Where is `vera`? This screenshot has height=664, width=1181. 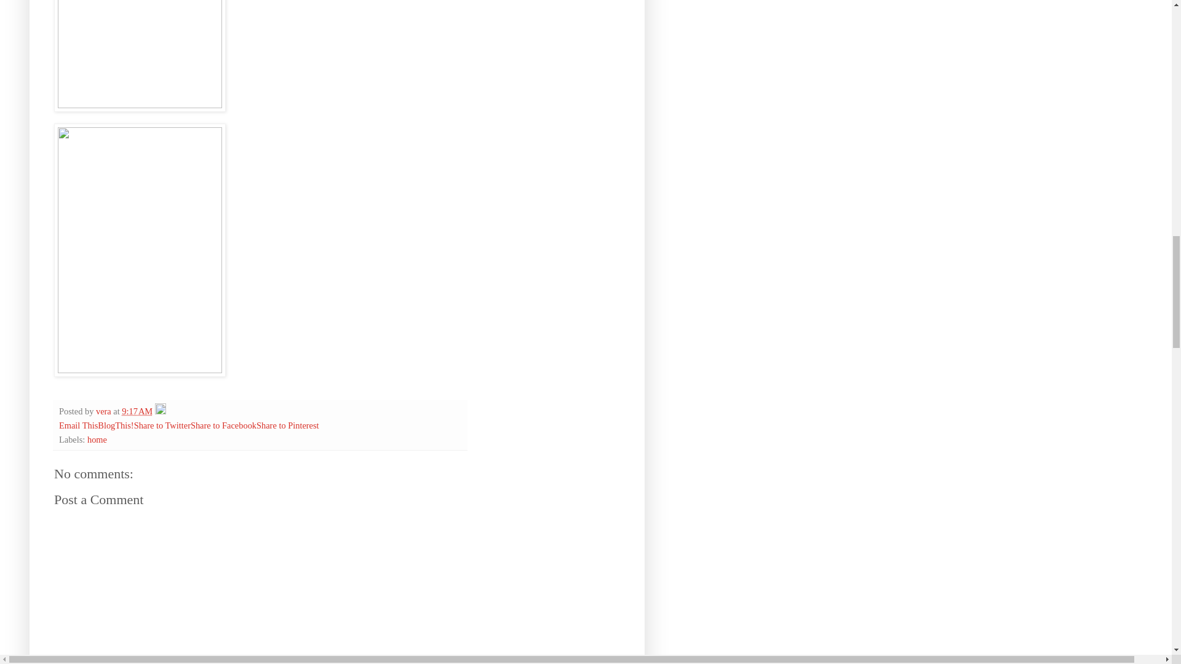
vera is located at coordinates (105, 411).